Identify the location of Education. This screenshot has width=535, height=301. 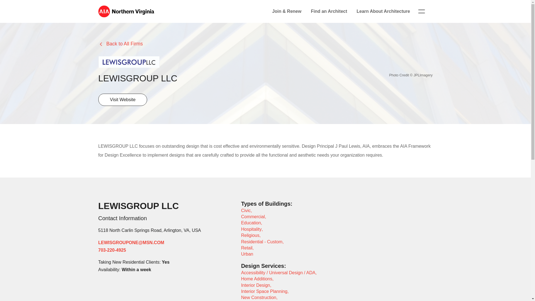
(251, 222).